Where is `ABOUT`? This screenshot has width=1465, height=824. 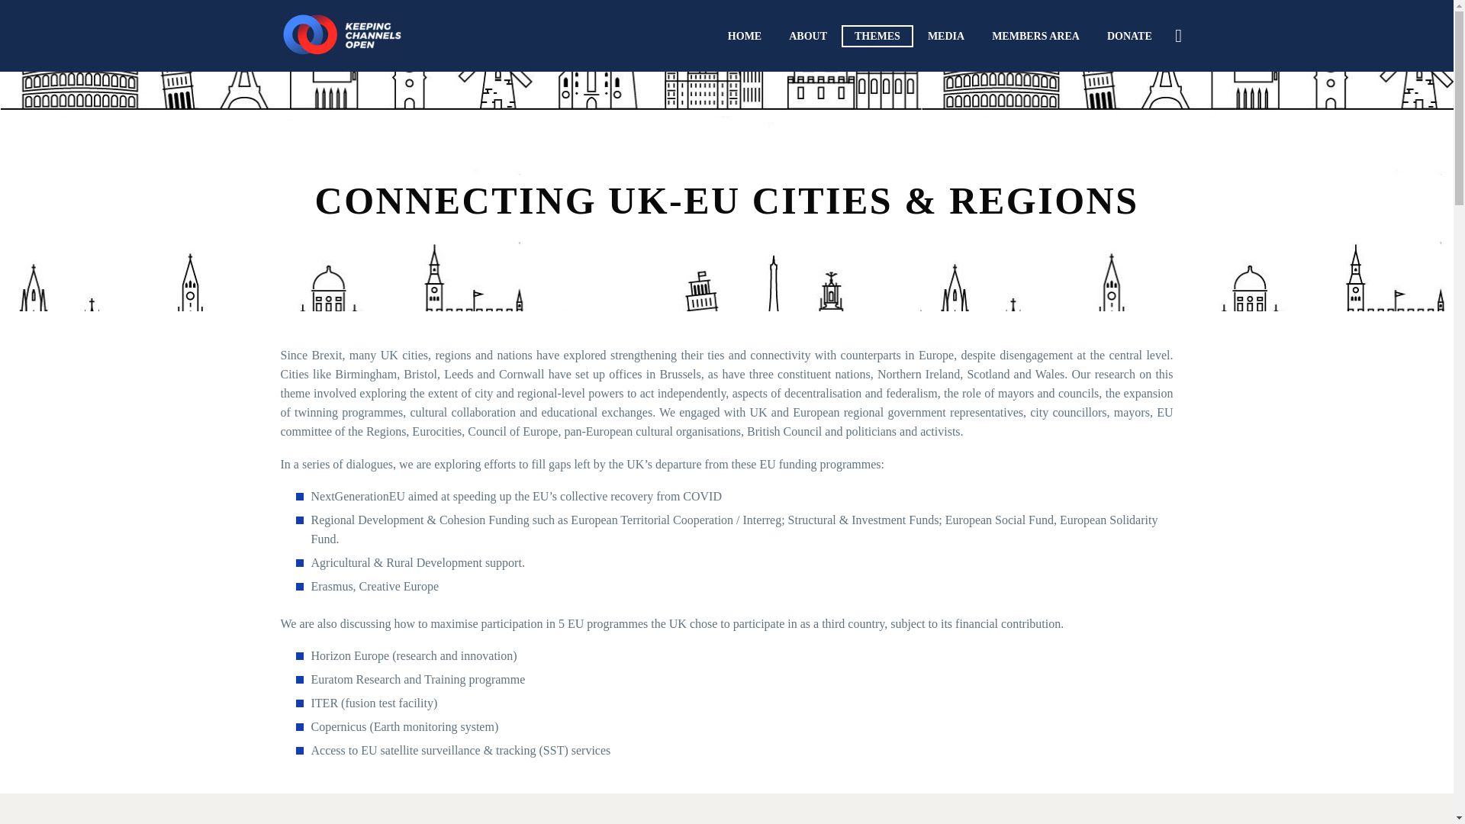 ABOUT is located at coordinates (807, 35).